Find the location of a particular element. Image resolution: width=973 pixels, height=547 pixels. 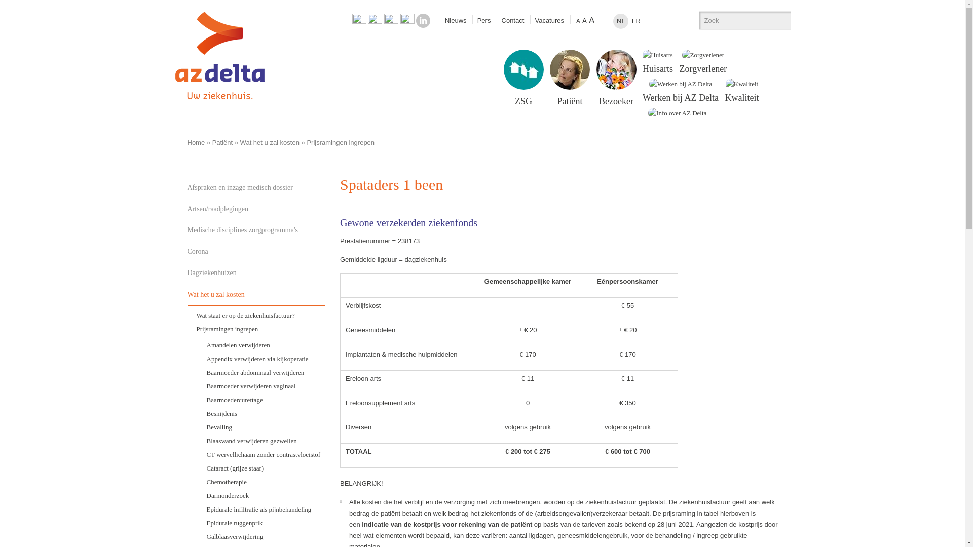

Nieuws is located at coordinates (456, 20).